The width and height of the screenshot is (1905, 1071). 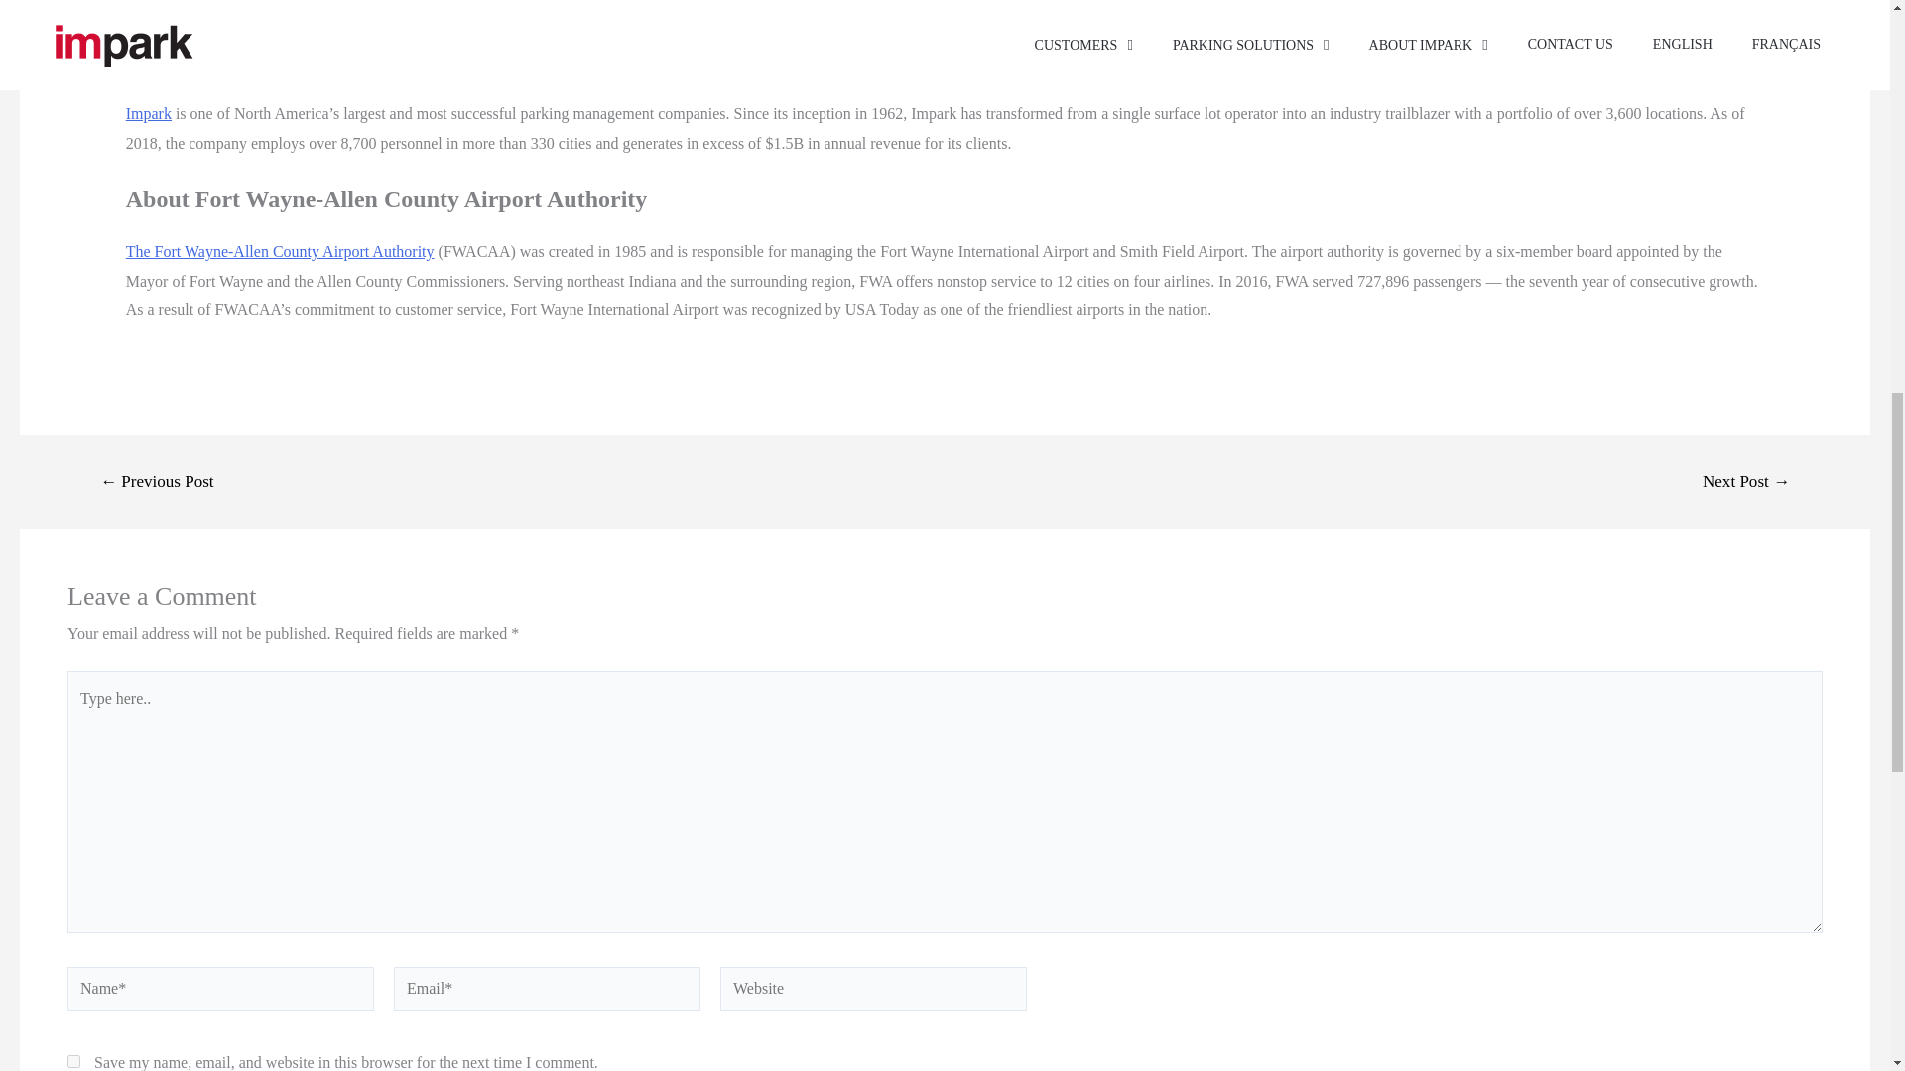 What do you see at coordinates (73, 1061) in the screenshot?
I see `yes` at bounding box center [73, 1061].